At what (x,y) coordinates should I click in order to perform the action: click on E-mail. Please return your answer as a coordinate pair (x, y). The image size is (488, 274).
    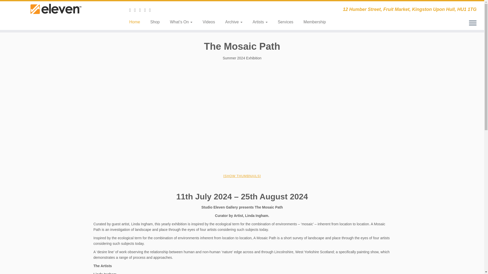
    Looking at the image, I should click on (137, 10).